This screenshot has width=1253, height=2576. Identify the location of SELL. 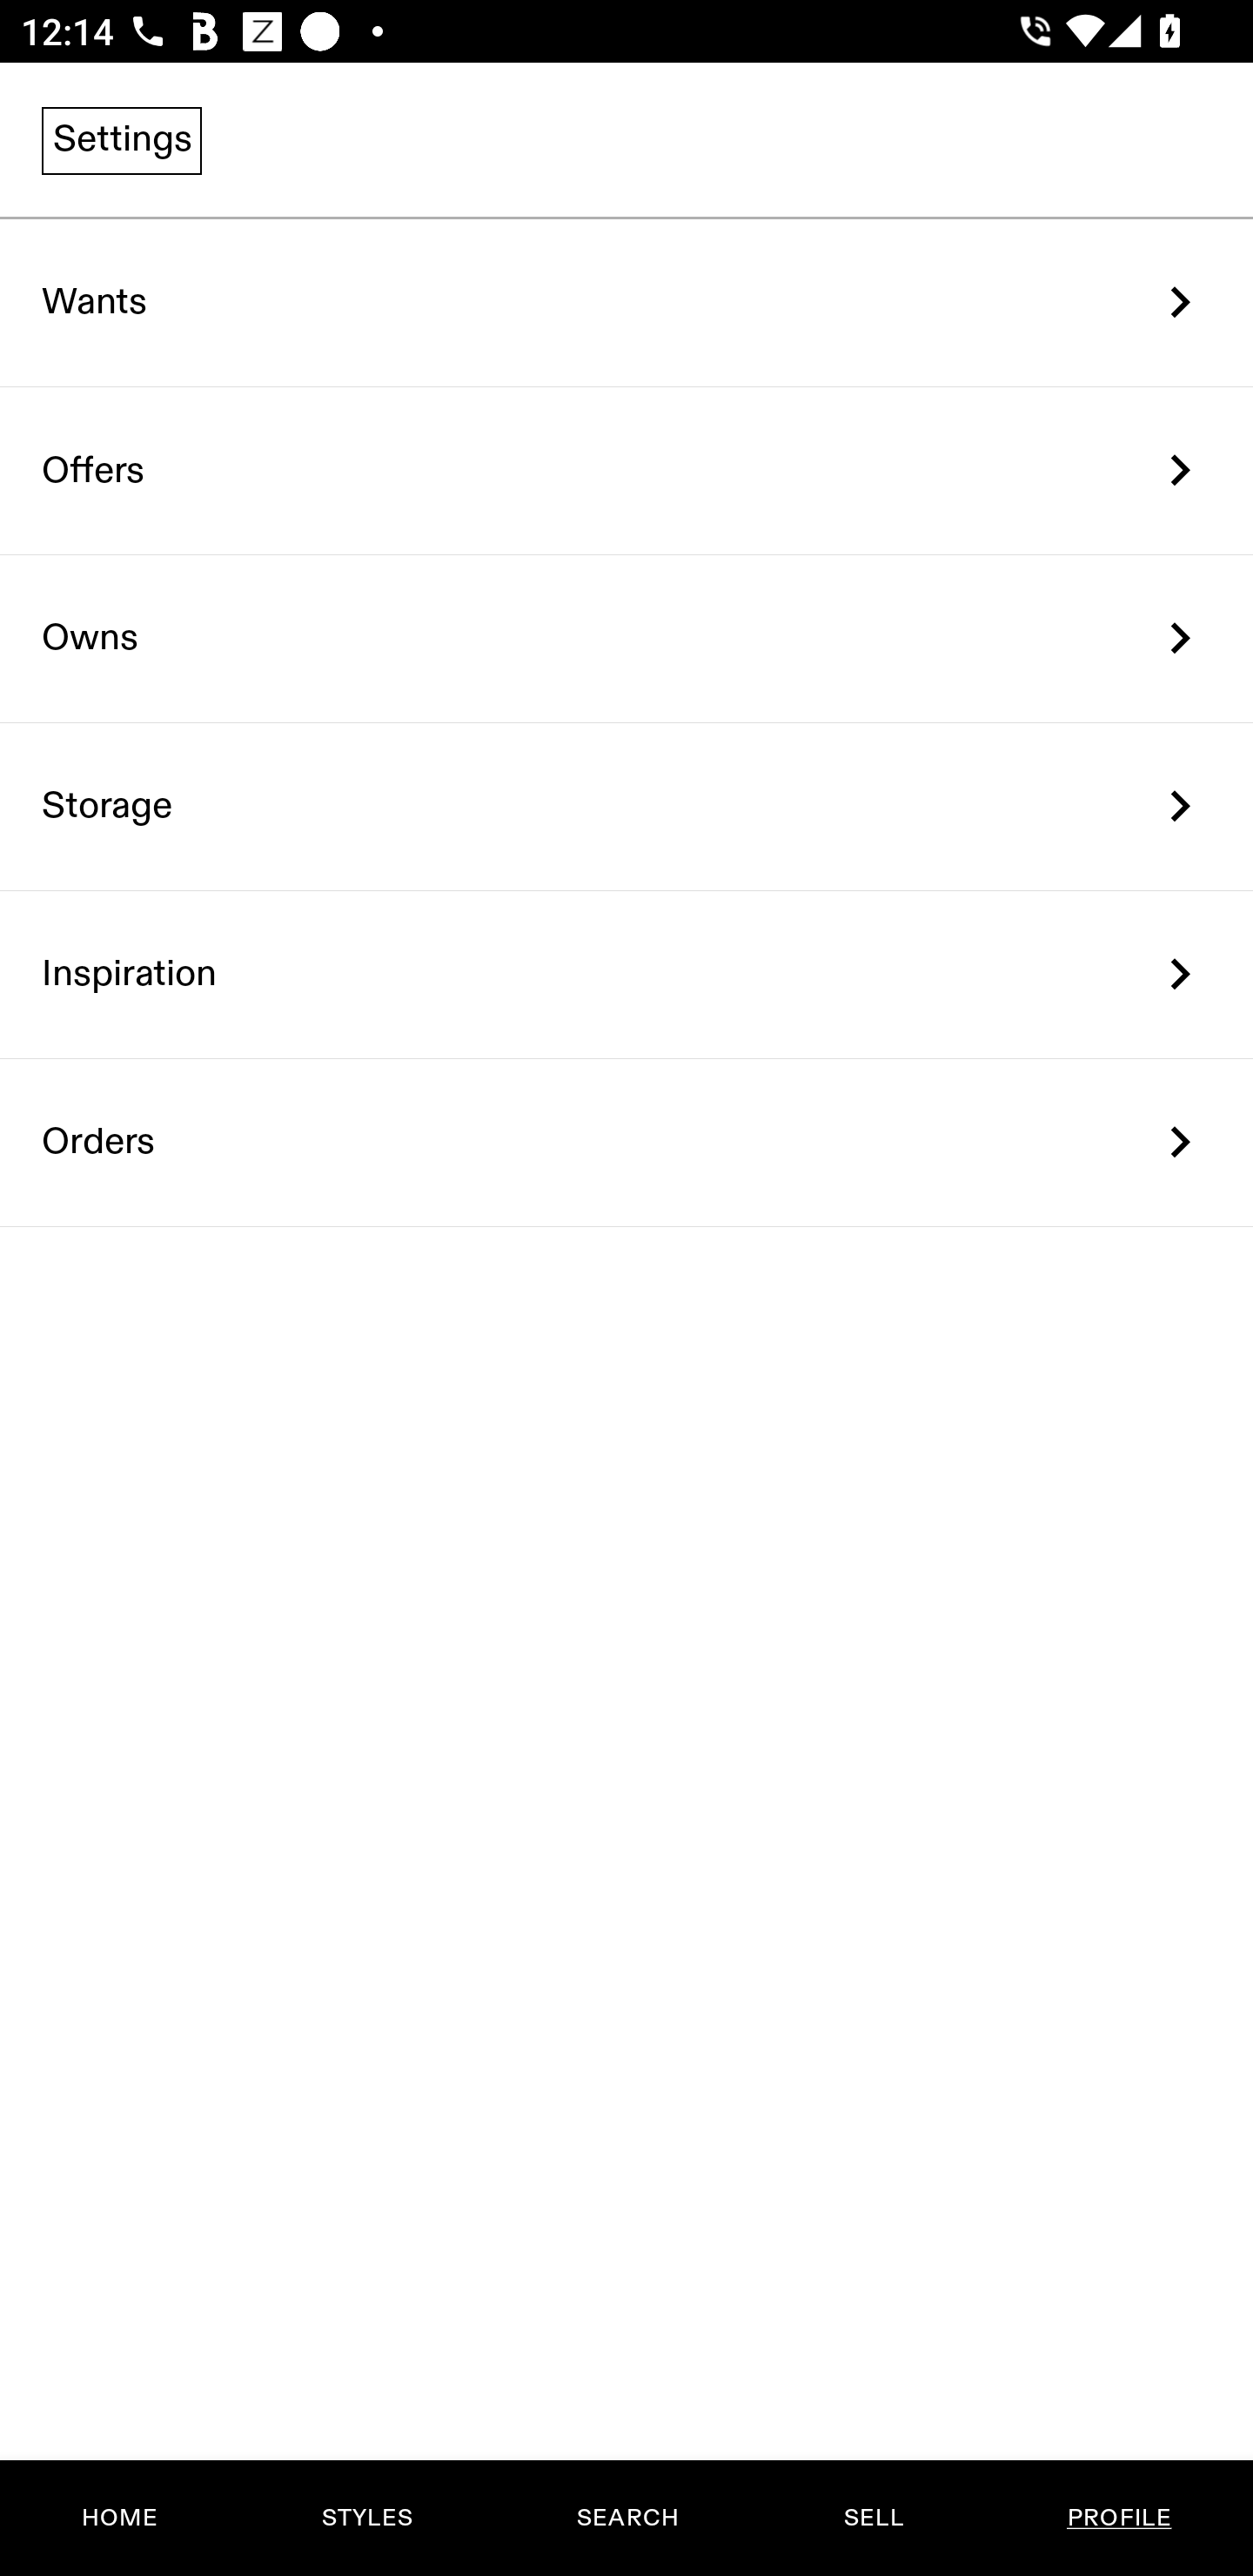
(873, 2518).